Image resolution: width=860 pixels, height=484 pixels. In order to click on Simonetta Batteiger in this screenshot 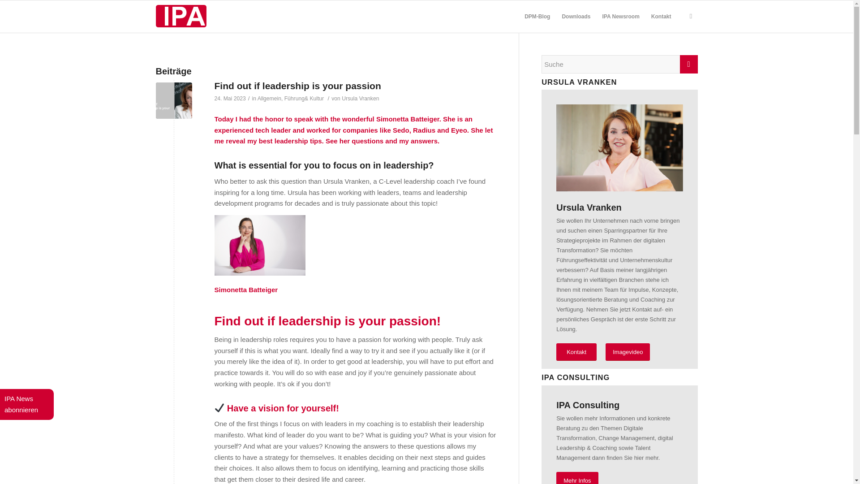, I will do `click(408, 119)`.